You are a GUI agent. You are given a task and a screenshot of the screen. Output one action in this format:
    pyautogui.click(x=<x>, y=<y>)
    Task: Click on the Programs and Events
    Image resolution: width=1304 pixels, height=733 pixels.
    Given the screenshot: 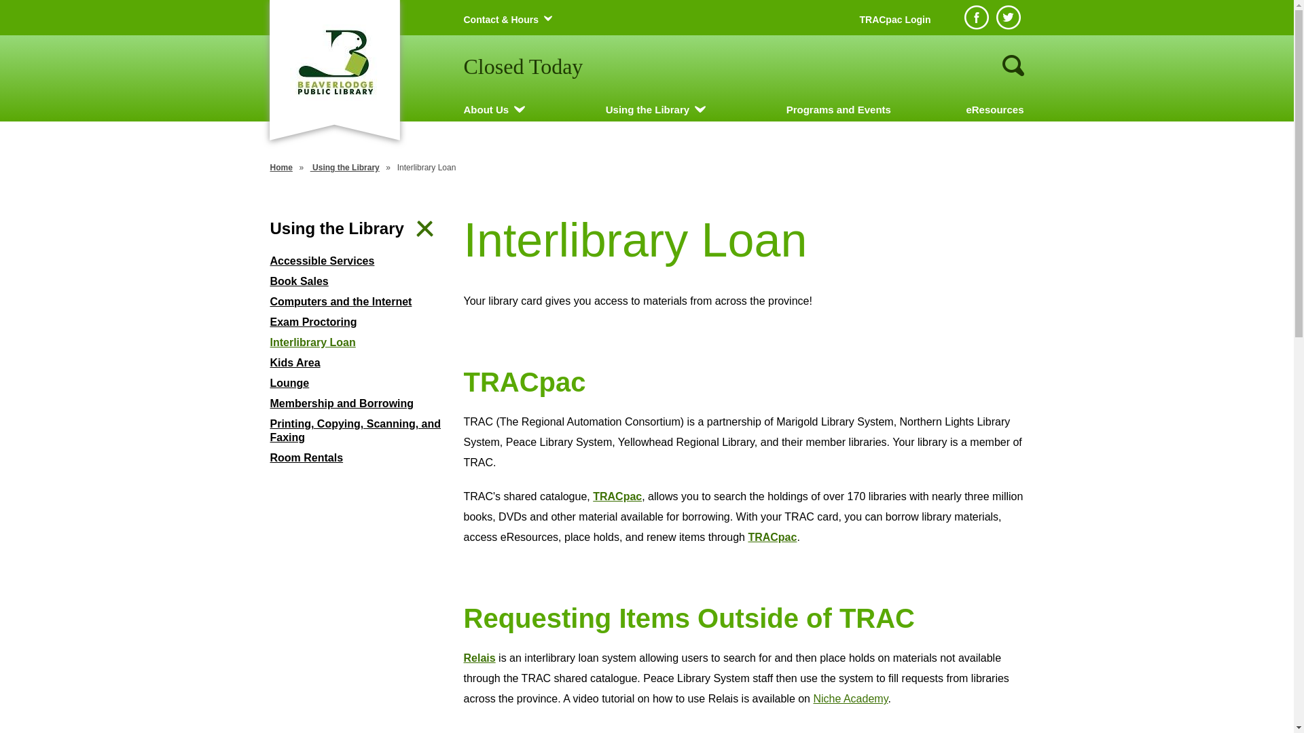 What is the action you would take?
    pyautogui.click(x=839, y=110)
    